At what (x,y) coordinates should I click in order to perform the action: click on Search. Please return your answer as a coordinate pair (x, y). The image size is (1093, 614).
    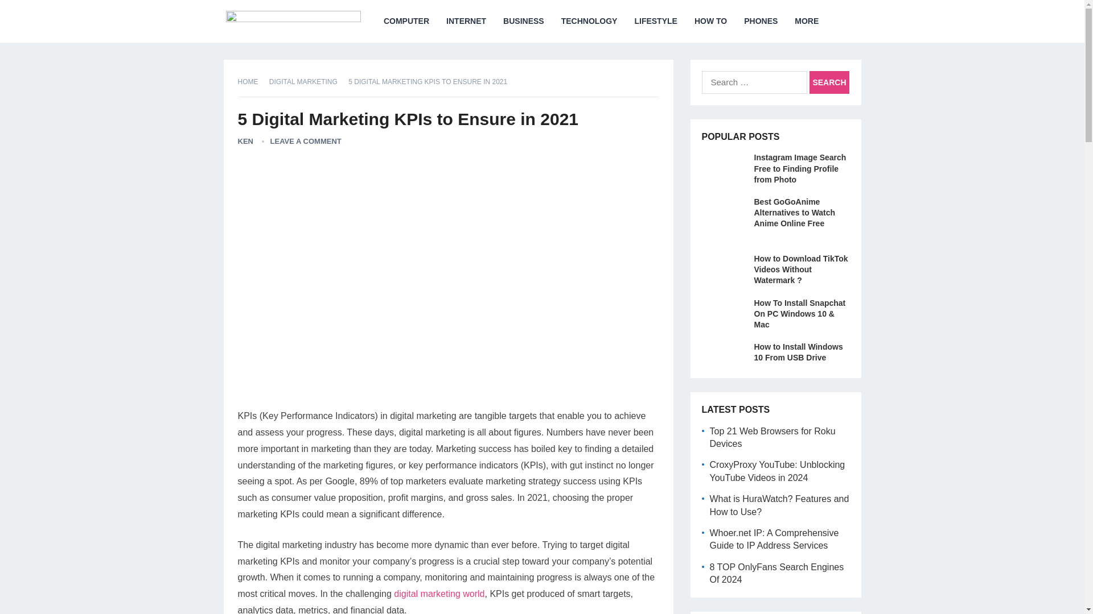
    Looking at the image, I should click on (829, 82).